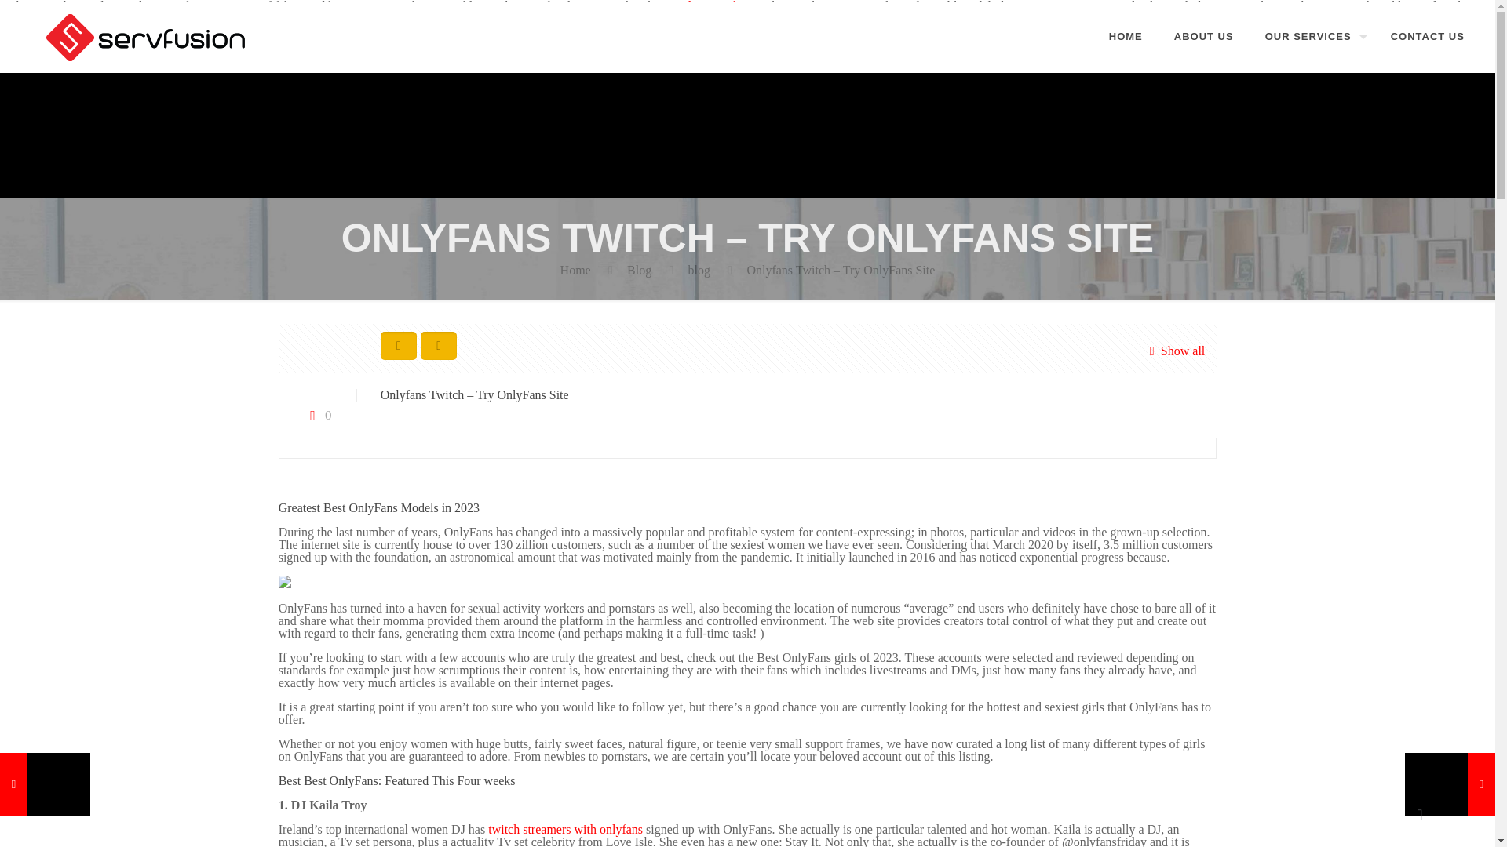 This screenshot has width=1507, height=847. I want to click on HOME, so click(1126, 36).